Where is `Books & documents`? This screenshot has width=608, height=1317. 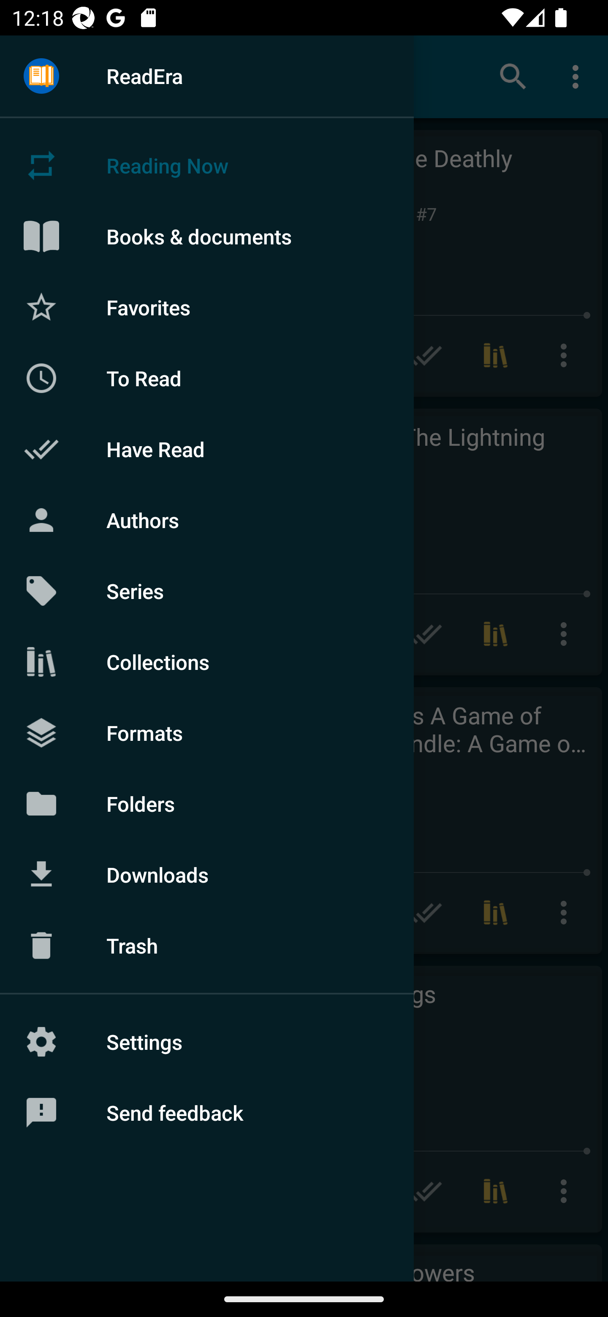
Books & documents is located at coordinates (207, 236).